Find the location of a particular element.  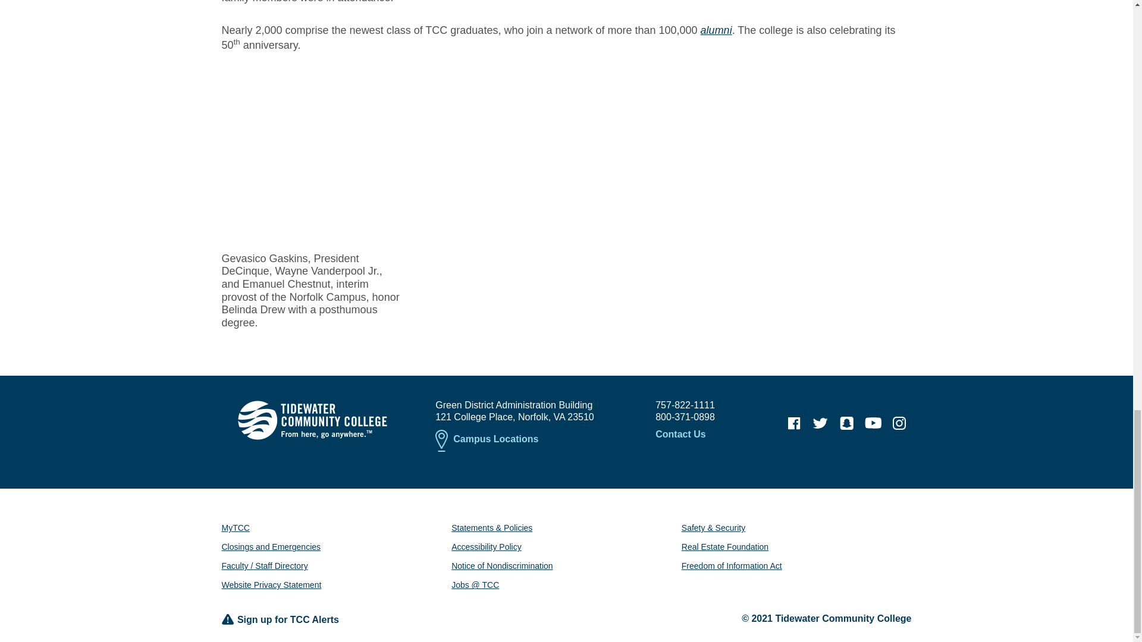

Tidewater Community College is located at coordinates (312, 420).